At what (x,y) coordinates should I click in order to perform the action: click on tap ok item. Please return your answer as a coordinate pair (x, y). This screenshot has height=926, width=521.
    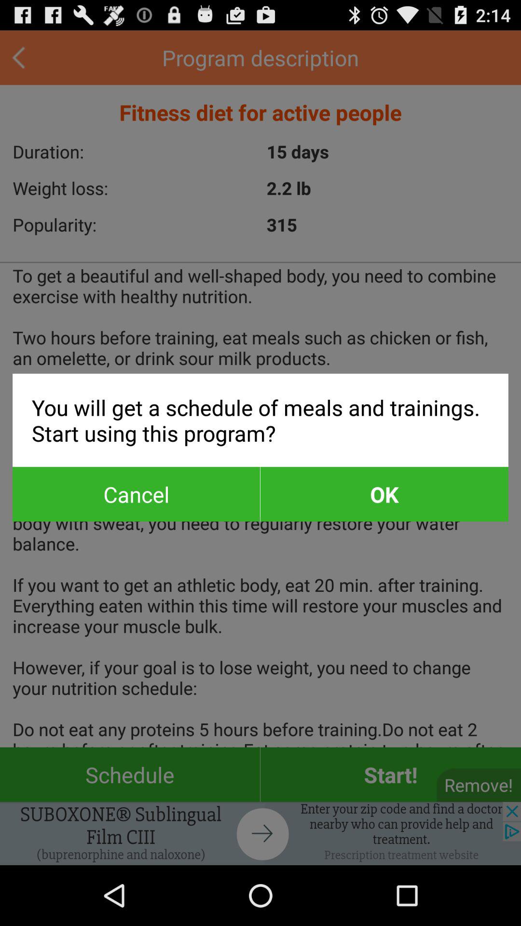
    Looking at the image, I should click on (384, 494).